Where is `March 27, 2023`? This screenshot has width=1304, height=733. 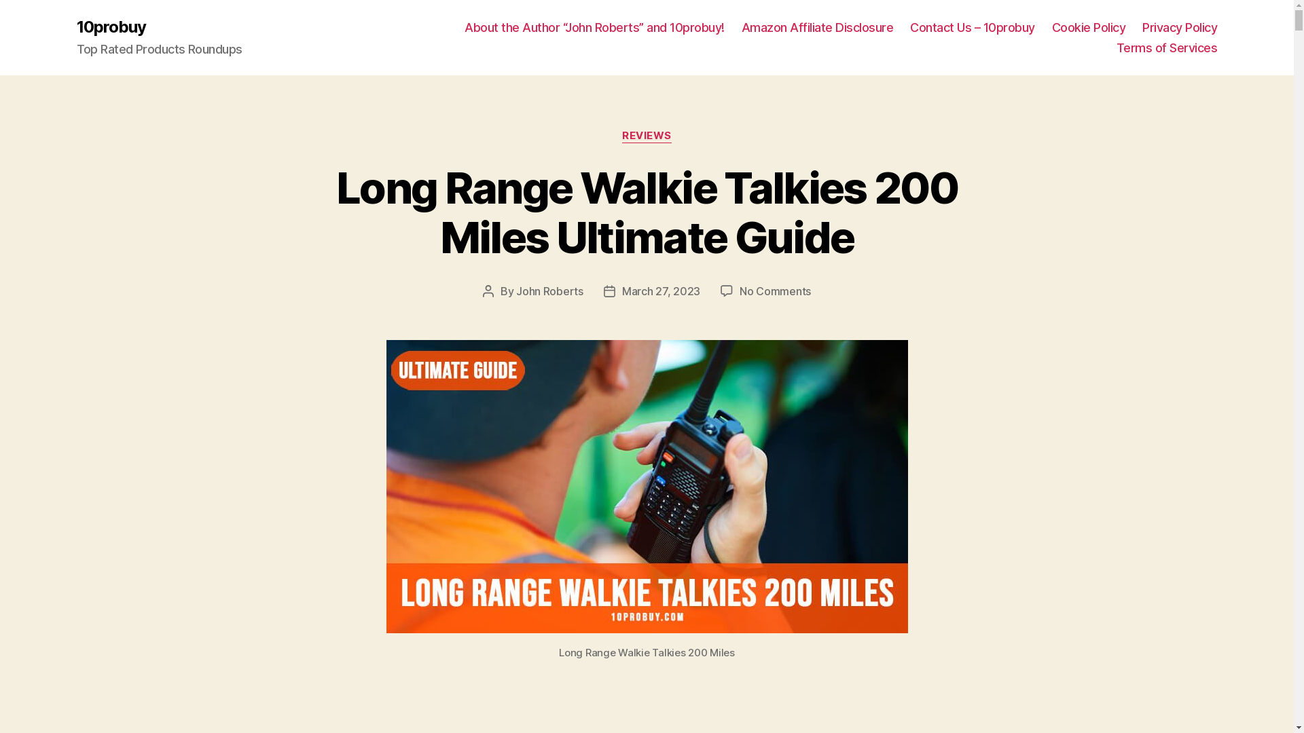
March 27, 2023 is located at coordinates (662, 290).